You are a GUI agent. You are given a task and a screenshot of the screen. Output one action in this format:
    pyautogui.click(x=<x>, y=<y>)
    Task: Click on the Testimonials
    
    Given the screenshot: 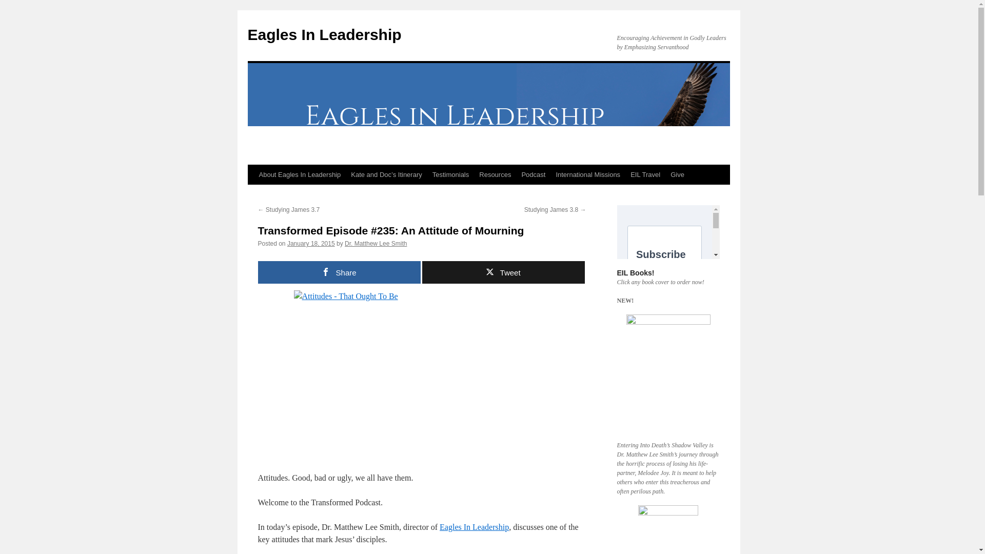 What is the action you would take?
    pyautogui.click(x=451, y=174)
    